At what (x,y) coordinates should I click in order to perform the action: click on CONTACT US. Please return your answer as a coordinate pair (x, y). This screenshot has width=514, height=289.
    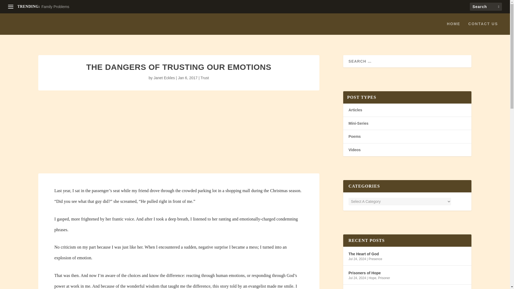
    Looking at the image, I should click on (483, 28).